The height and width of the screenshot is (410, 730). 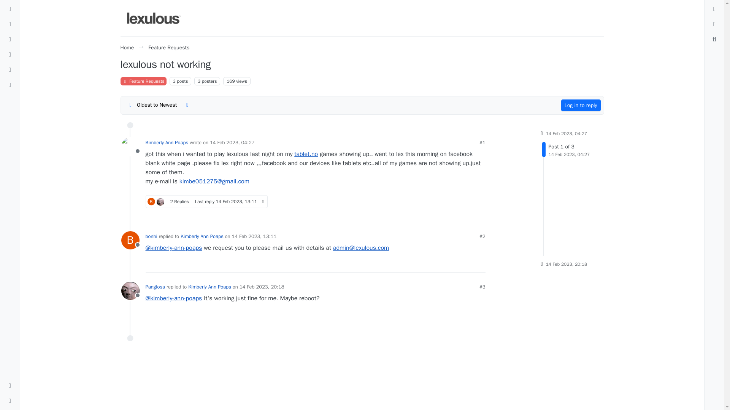 What do you see at coordinates (236, 201) in the screenshot?
I see `169` at bounding box center [236, 201].